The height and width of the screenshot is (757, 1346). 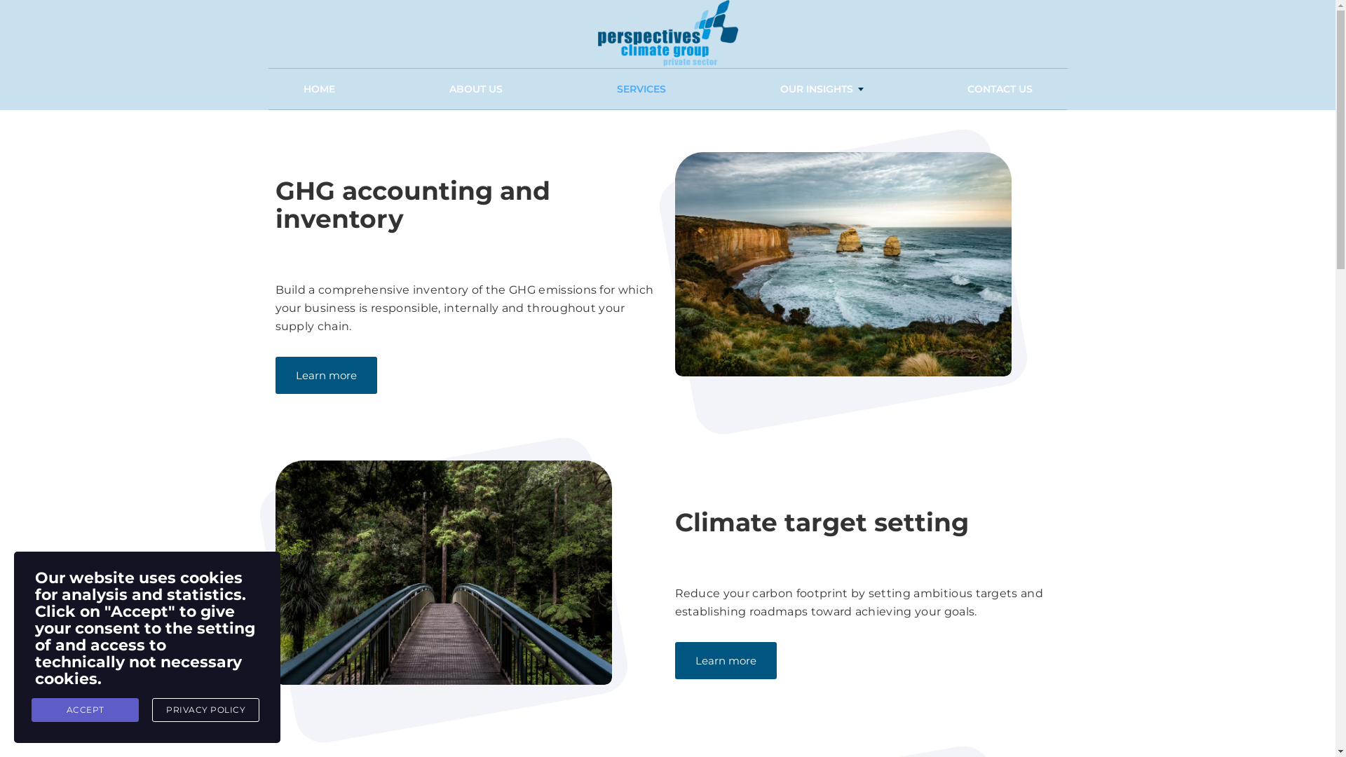 I want to click on ABOUT US, so click(x=476, y=88).